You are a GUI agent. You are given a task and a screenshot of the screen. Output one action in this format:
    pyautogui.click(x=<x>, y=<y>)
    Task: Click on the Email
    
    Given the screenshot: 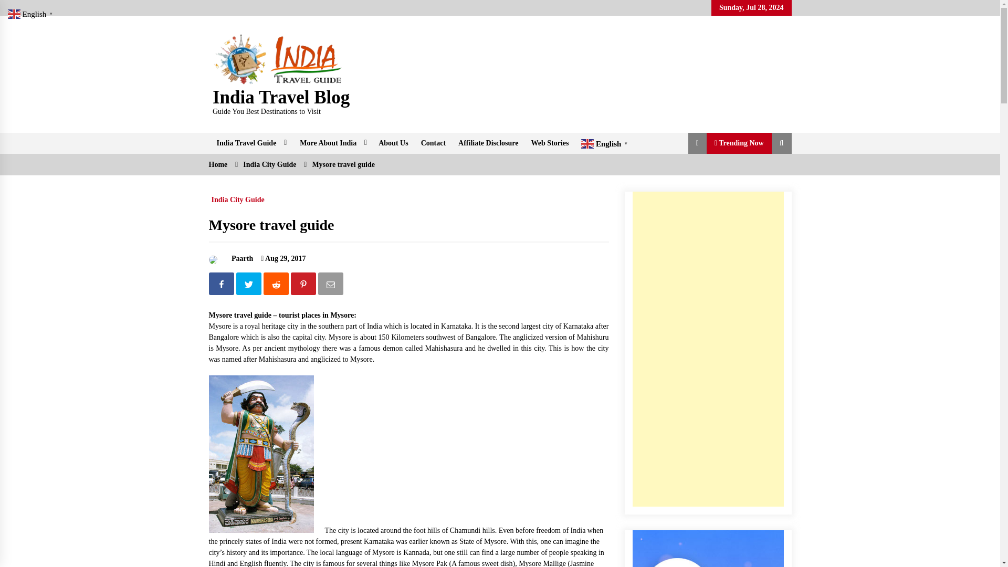 What is the action you would take?
    pyautogui.click(x=332, y=286)
    